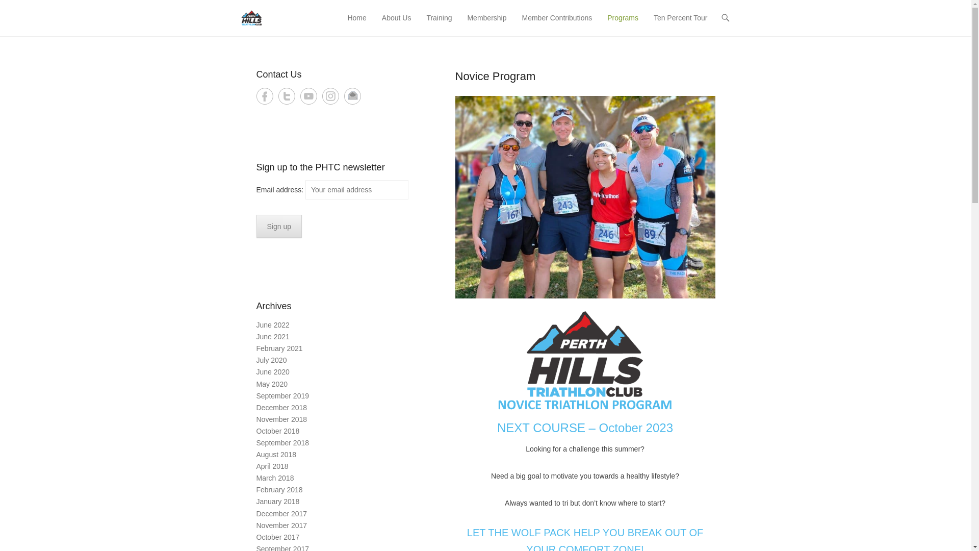  What do you see at coordinates (336, 14) in the screenshot?
I see `Perth Hills Triathlon Club` at bounding box center [336, 14].